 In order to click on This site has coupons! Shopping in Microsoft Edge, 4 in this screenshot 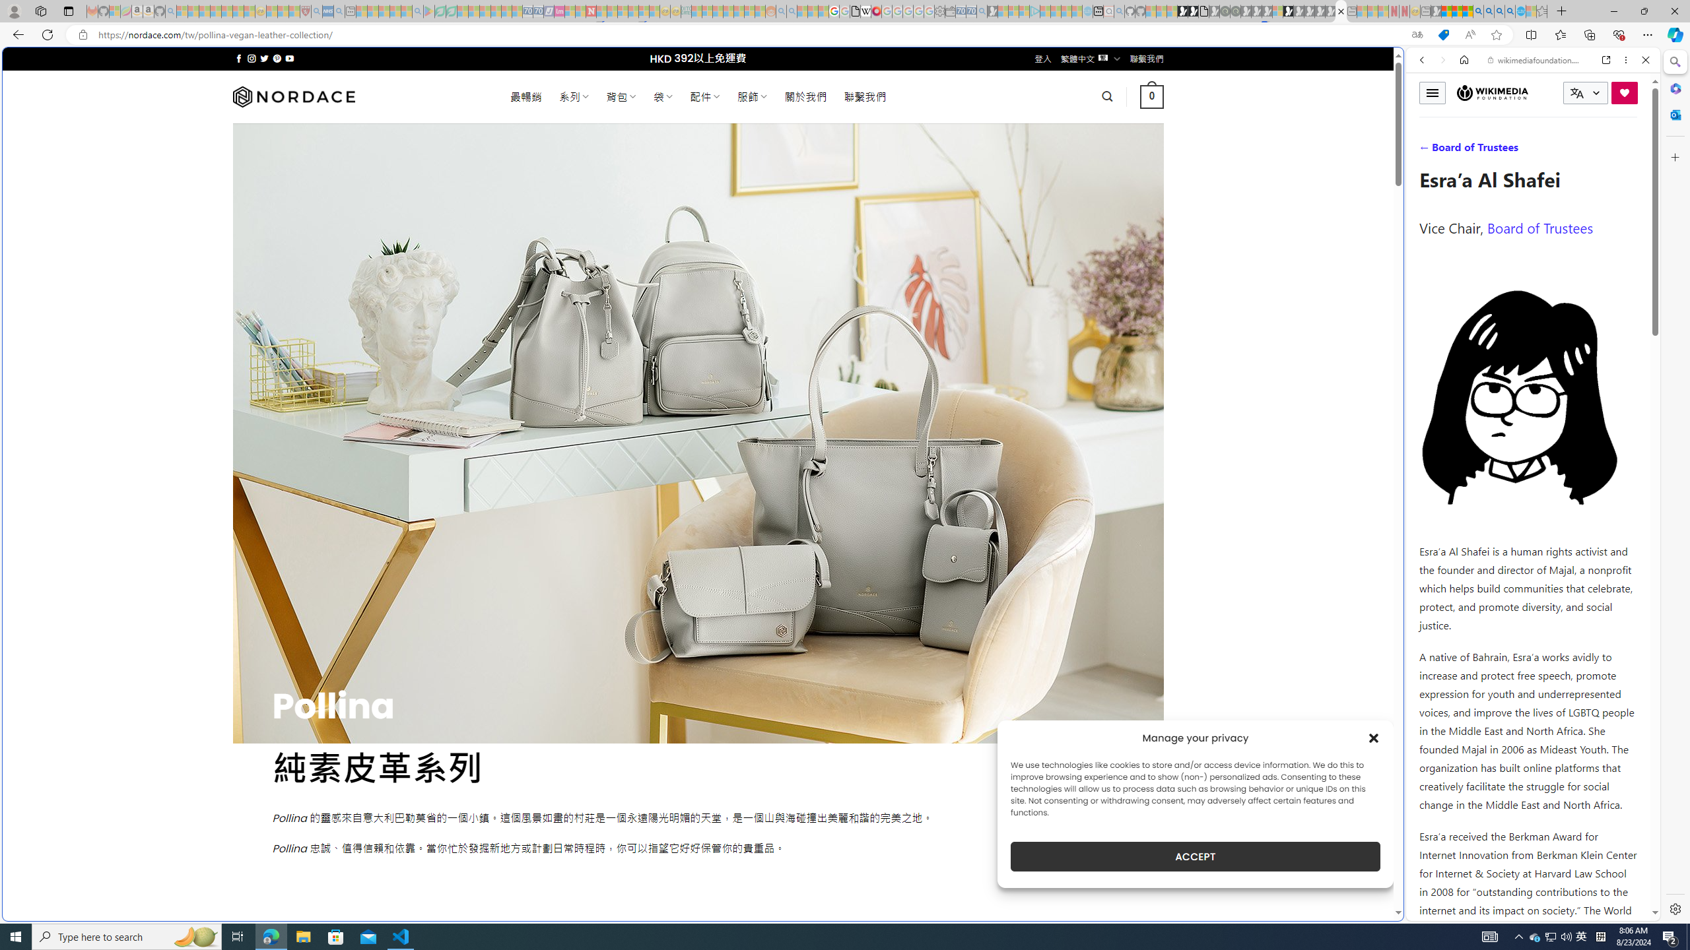, I will do `click(1443, 35)`.